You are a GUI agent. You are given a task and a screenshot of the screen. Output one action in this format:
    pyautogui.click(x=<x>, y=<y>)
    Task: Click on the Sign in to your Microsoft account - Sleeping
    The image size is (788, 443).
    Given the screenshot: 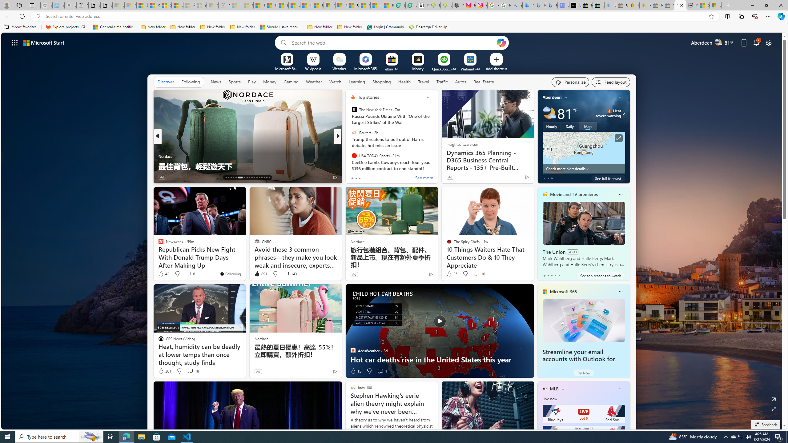 What is the action you would take?
    pyautogui.click(x=118, y=5)
    